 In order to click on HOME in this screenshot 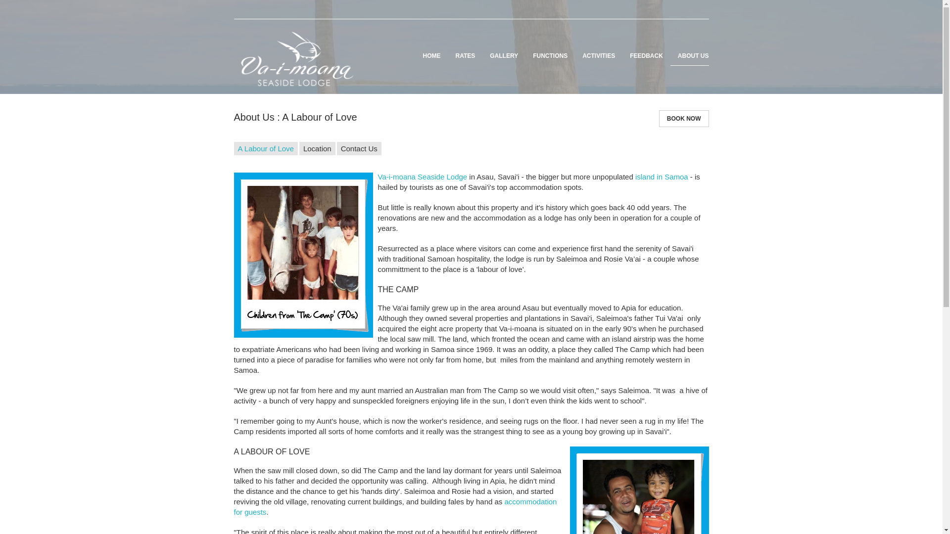, I will do `click(431, 55)`.